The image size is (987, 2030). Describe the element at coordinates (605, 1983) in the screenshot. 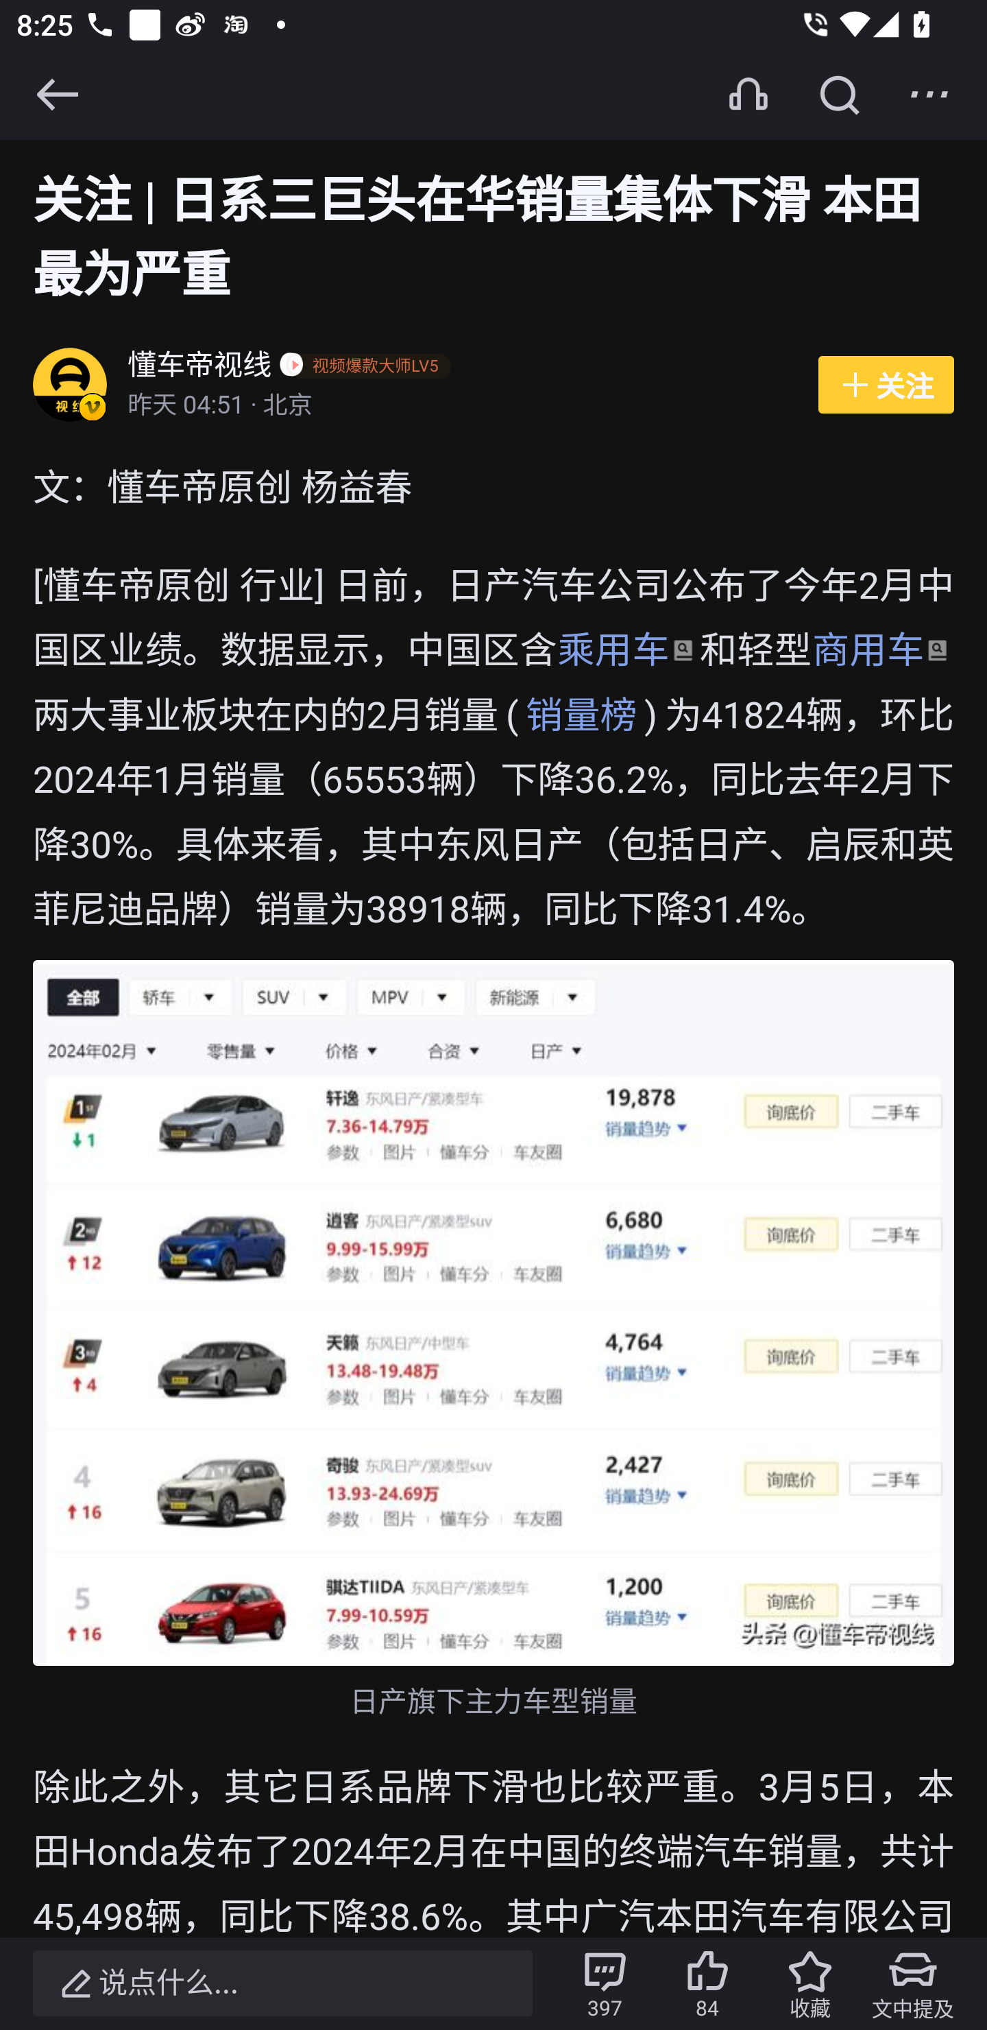

I see ` 397` at that location.